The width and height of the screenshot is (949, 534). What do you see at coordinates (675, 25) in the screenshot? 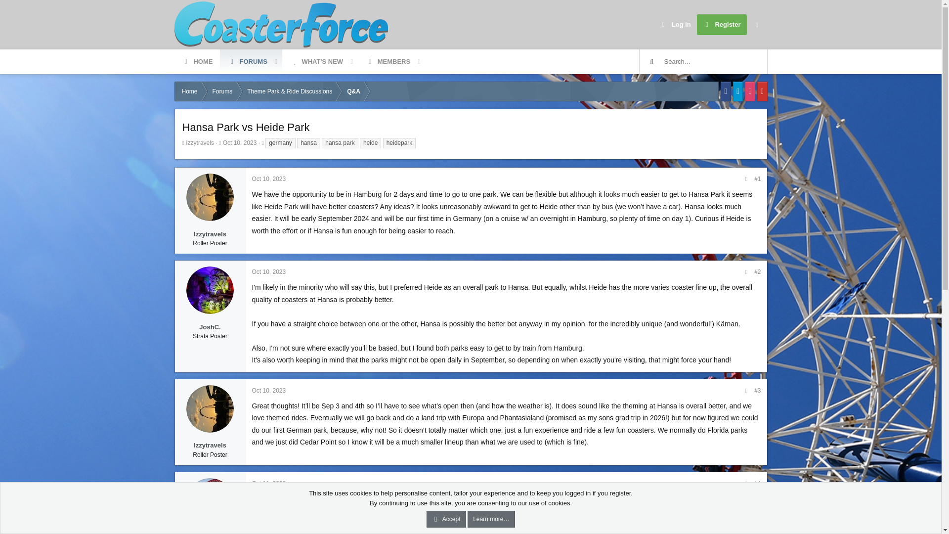
I see `Oct 11, 2023 at 9:48 PM` at bounding box center [675, 25].